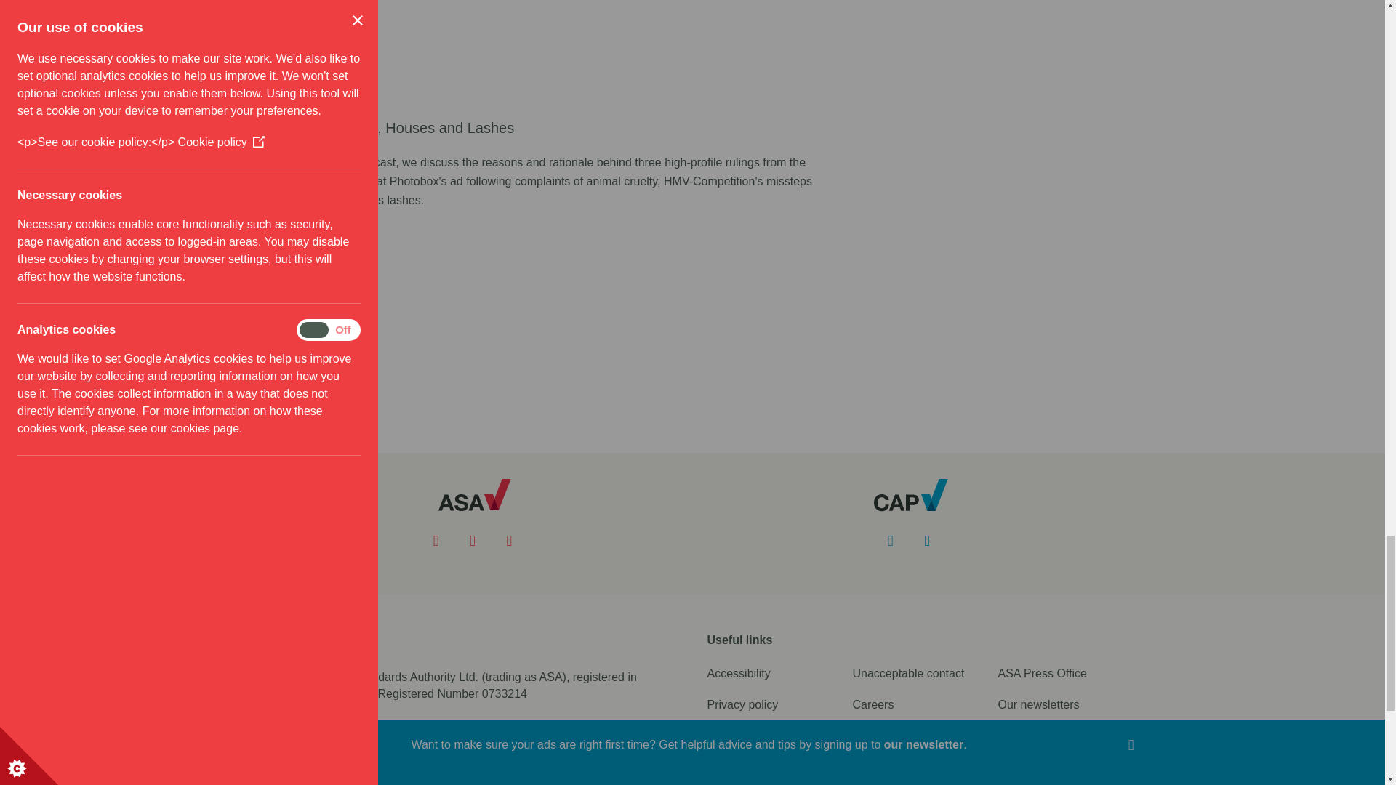 This screenshot has width=1396, height=785. I want to click on Accessibility, so click(738, 673).